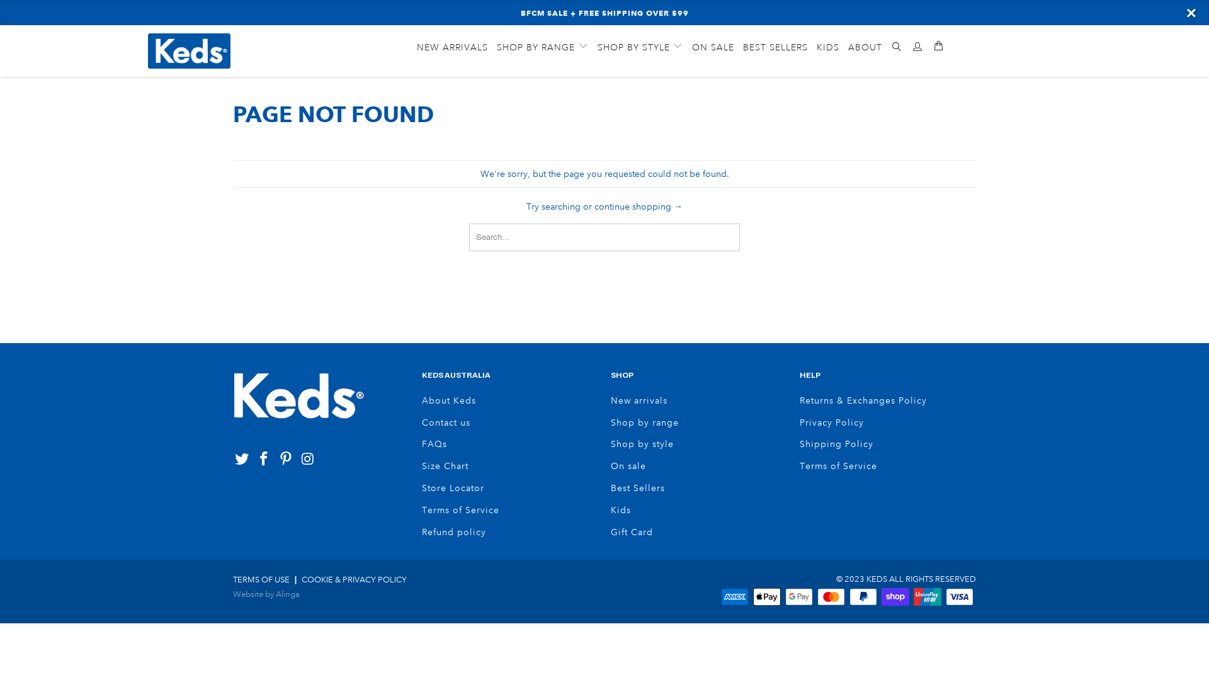 The image size is (1209, 680). What do you see at coordinates (445, 466) in the screenshot?
I see `Size Chart` at bounding box center [445, 466].